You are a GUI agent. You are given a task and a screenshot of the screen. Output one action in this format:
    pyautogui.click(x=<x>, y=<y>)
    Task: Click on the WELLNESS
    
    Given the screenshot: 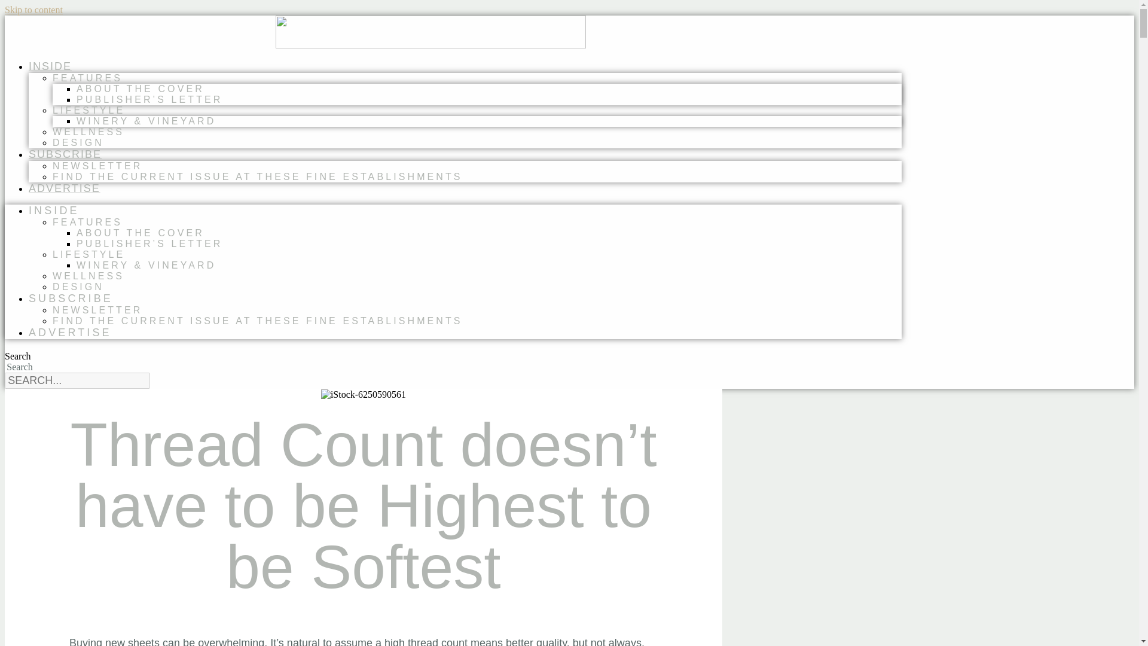 What is the action you would take?
    pyautogui.click(x=88, y=132)
    